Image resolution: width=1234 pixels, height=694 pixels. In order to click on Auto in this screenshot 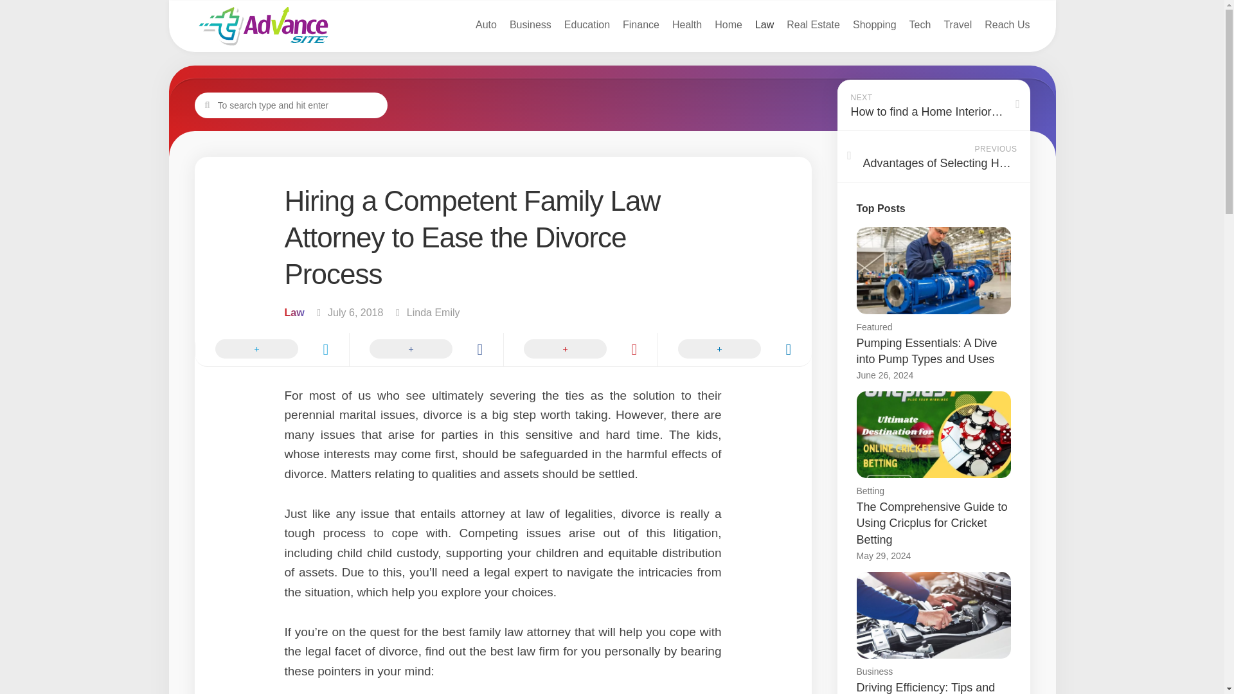, I will do `click(486, 24)`.